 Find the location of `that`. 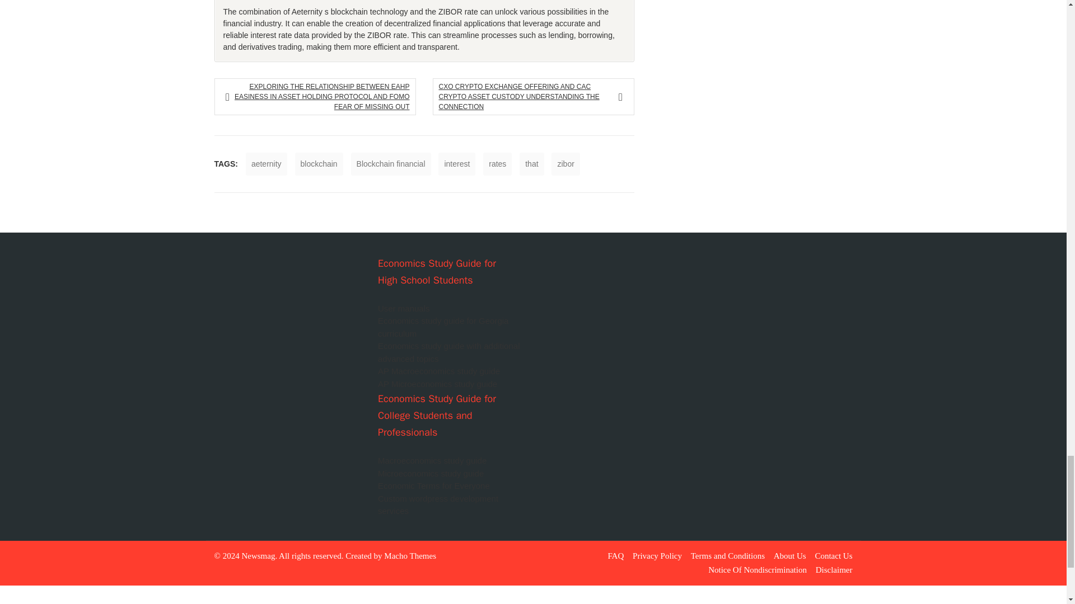

that is located at coordinates (531, 164).